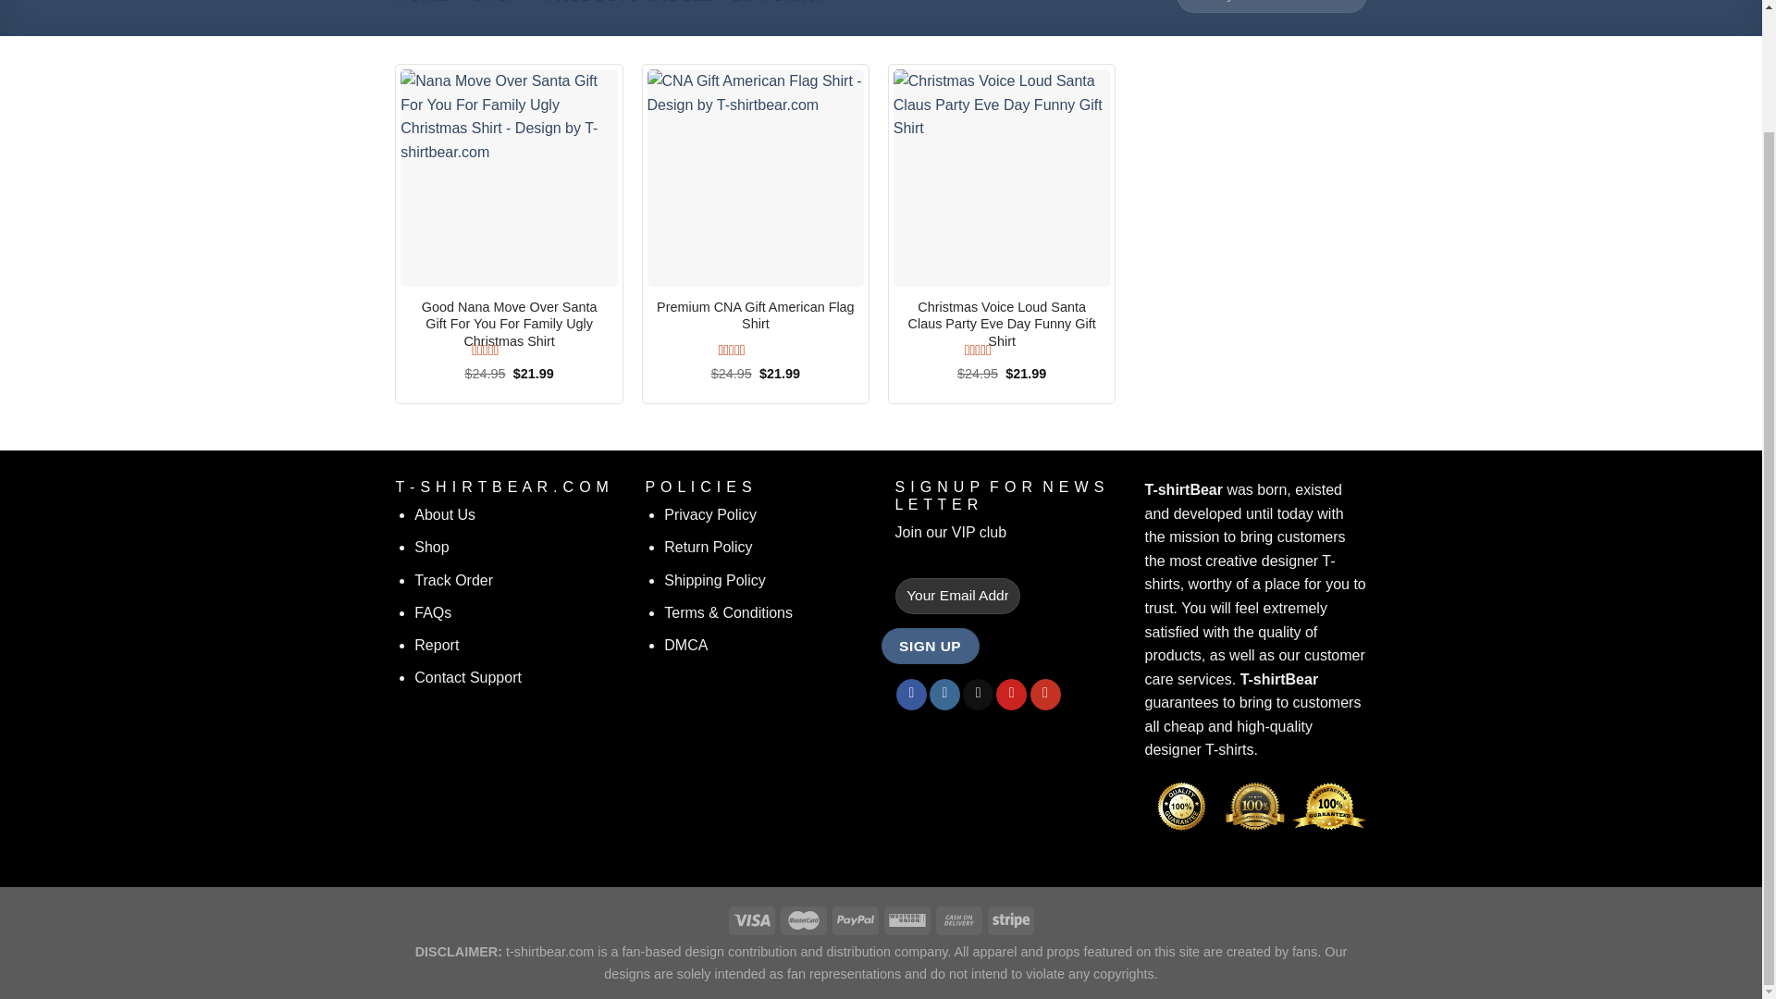 This screenshot has height=999, width=1776. Describe the element at coordinates (468, 677) in the screenshot. I see `Contact Support` at that location.